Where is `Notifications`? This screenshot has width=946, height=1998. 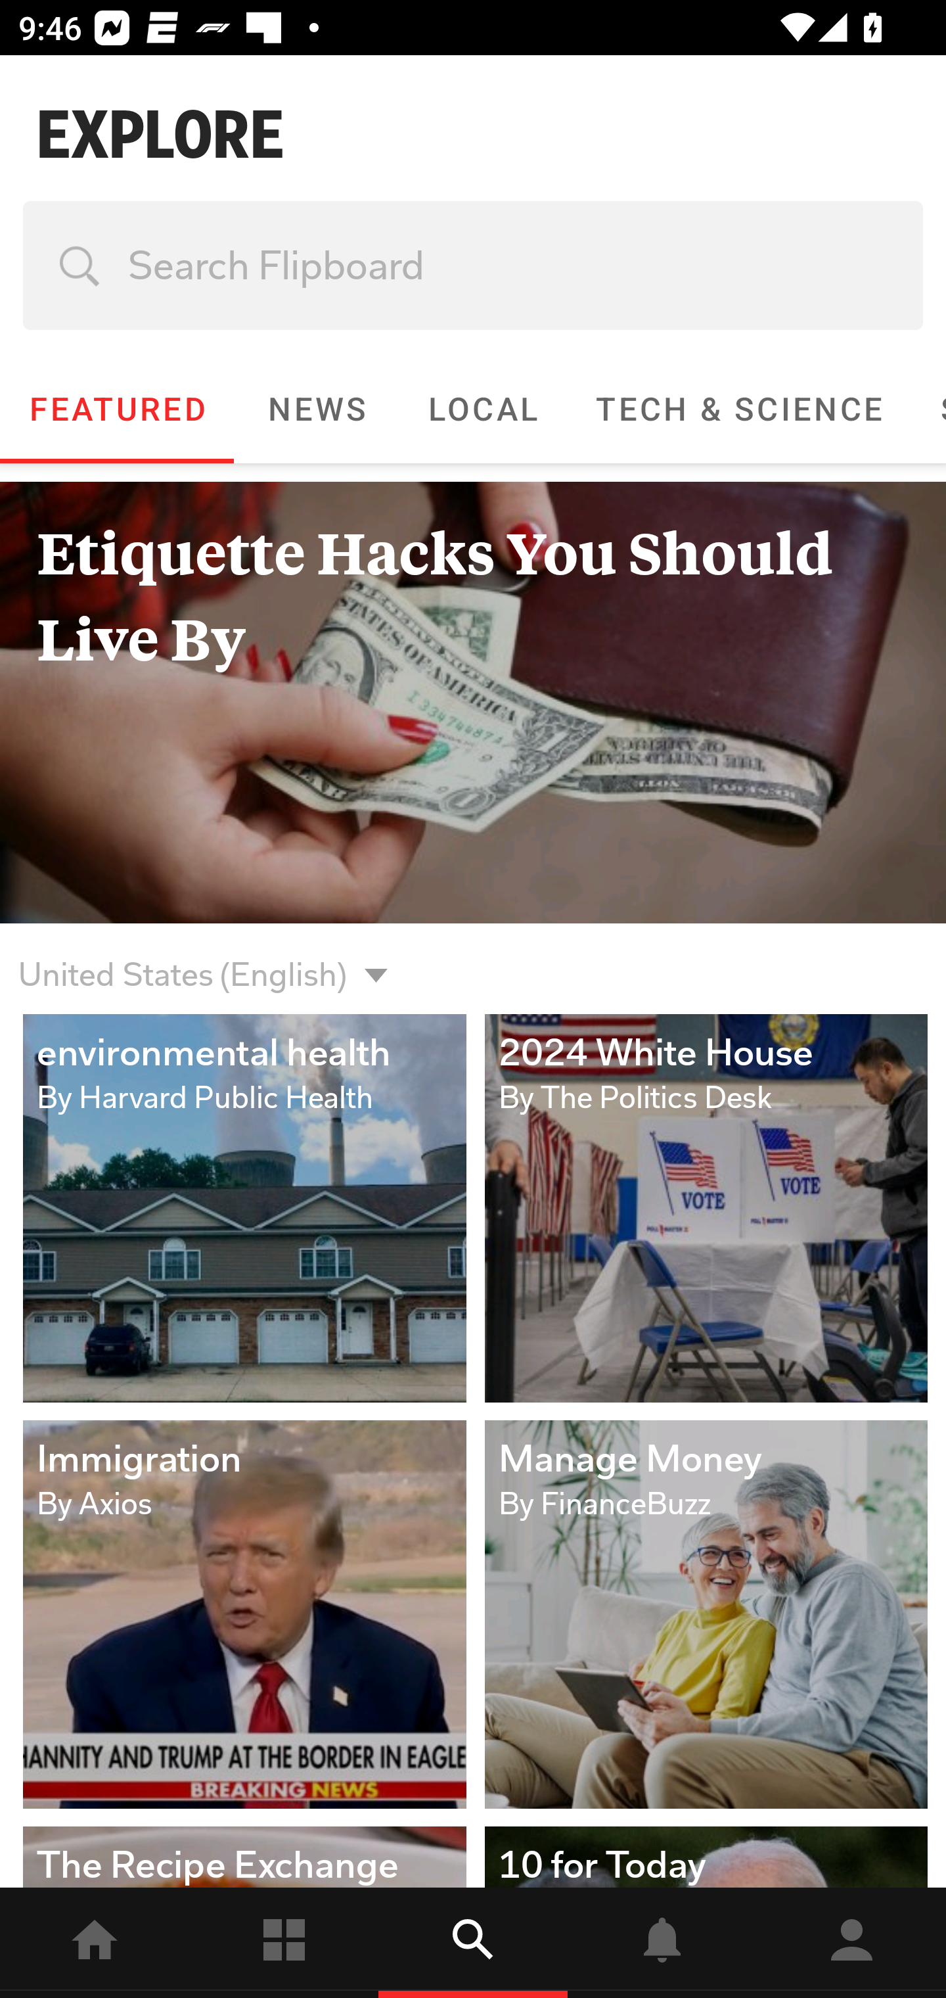 Notifications is located at coordinates (662, 1943).